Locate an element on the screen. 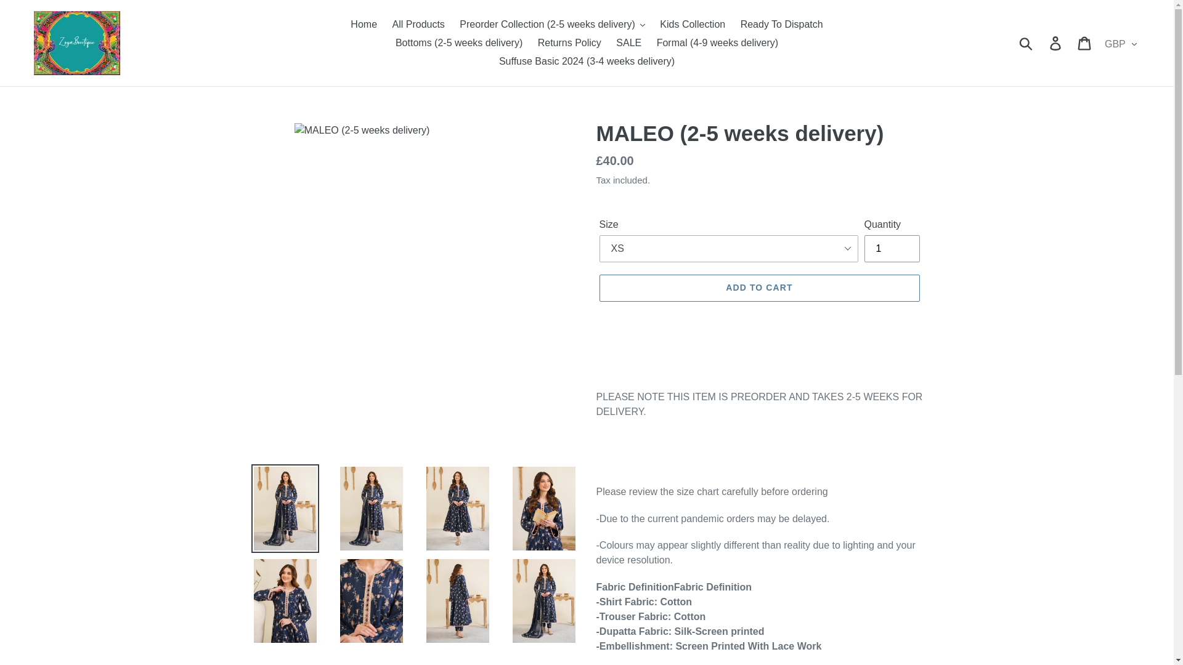  Log in is located at coordinates (1056, 42).